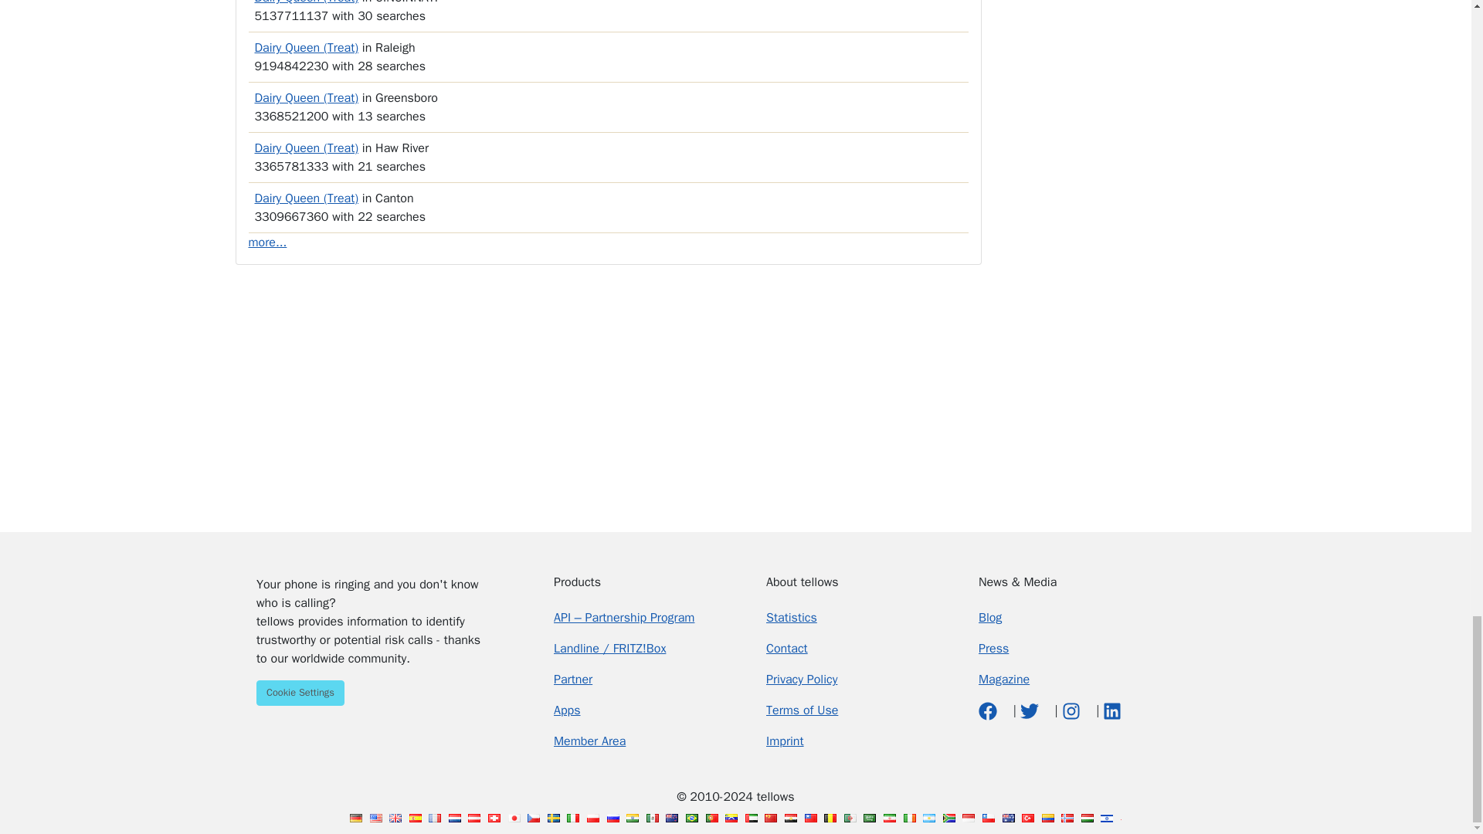 The width and height of the screenshot is (1483, 834). I want to click on tellows France, so click(434, 818).